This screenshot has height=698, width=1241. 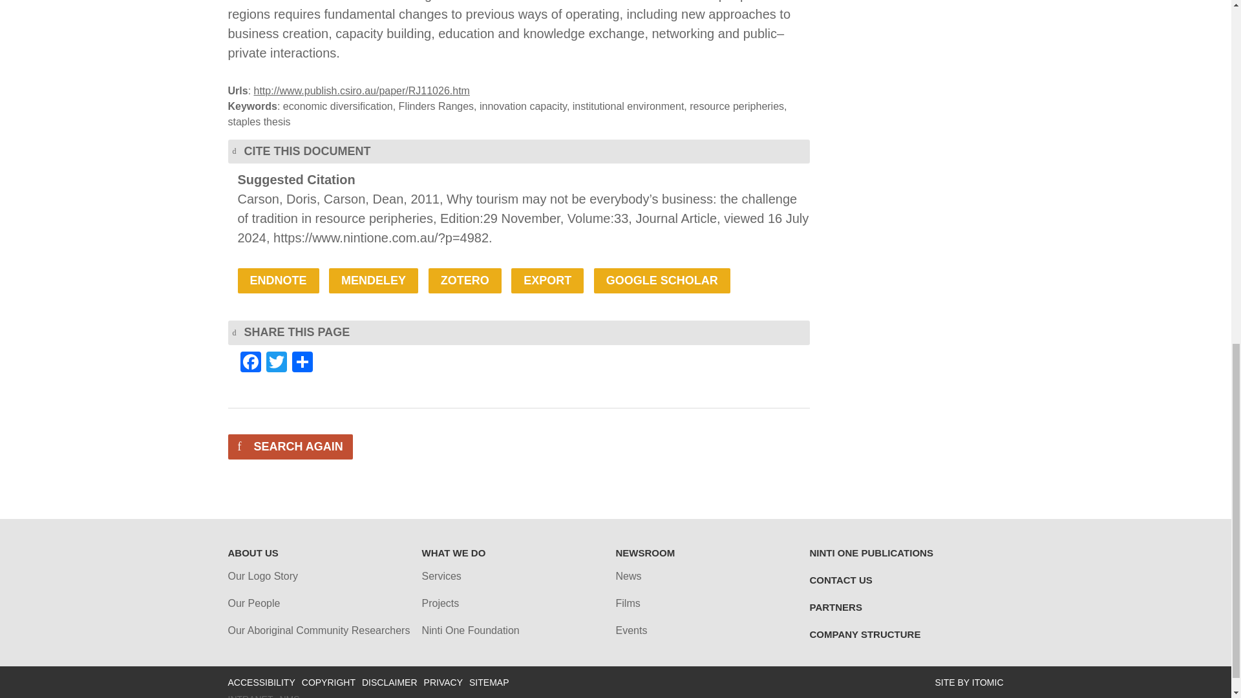 What do you see at coordinates (290, 446) in the screenshot?
I see `SEARCH AGAIN` at bounding box center [290, 446].